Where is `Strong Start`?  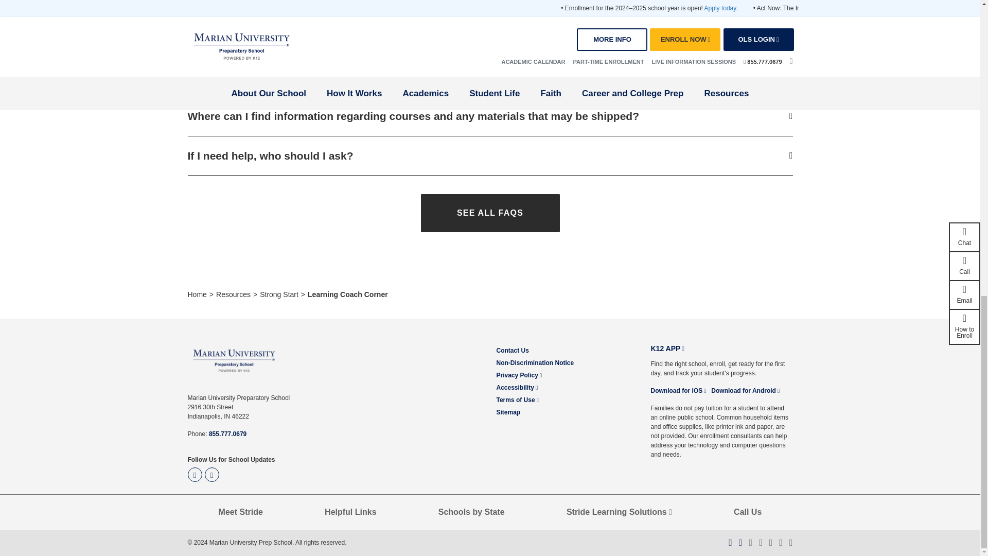 Strong Start is located at coordinates (279, 294).